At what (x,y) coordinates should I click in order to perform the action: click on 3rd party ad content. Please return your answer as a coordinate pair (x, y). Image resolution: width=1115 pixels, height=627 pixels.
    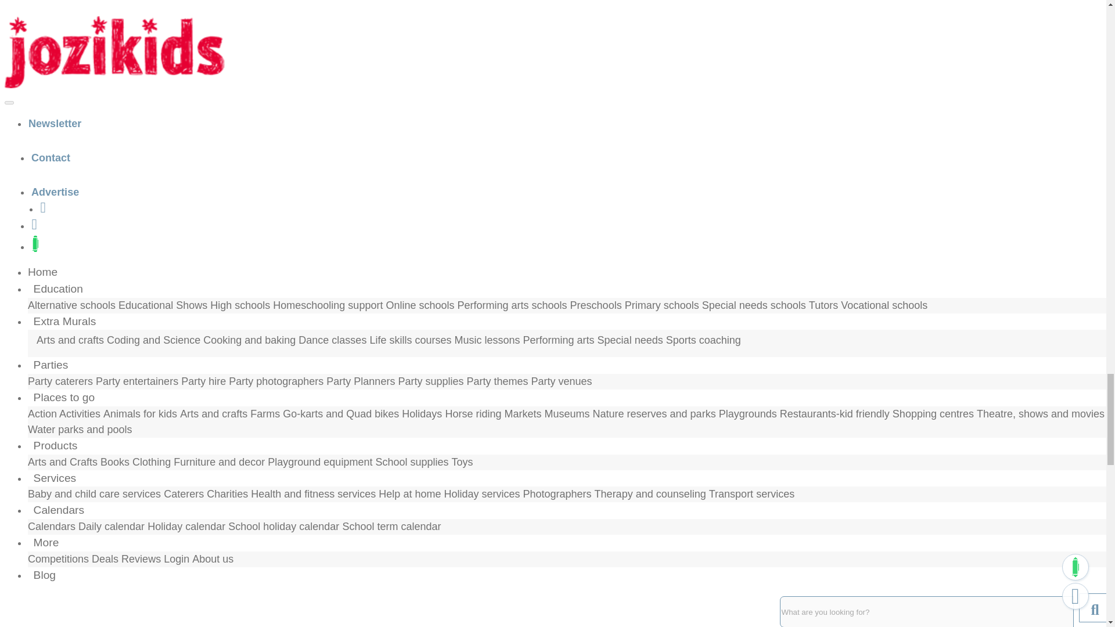
    Looking at the image, I should click on (91, 145).